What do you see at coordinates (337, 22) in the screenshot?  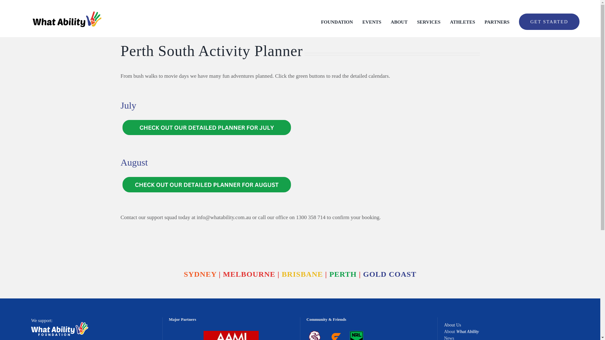 I see `FOUNDATION` at bounding box center [337, 22].